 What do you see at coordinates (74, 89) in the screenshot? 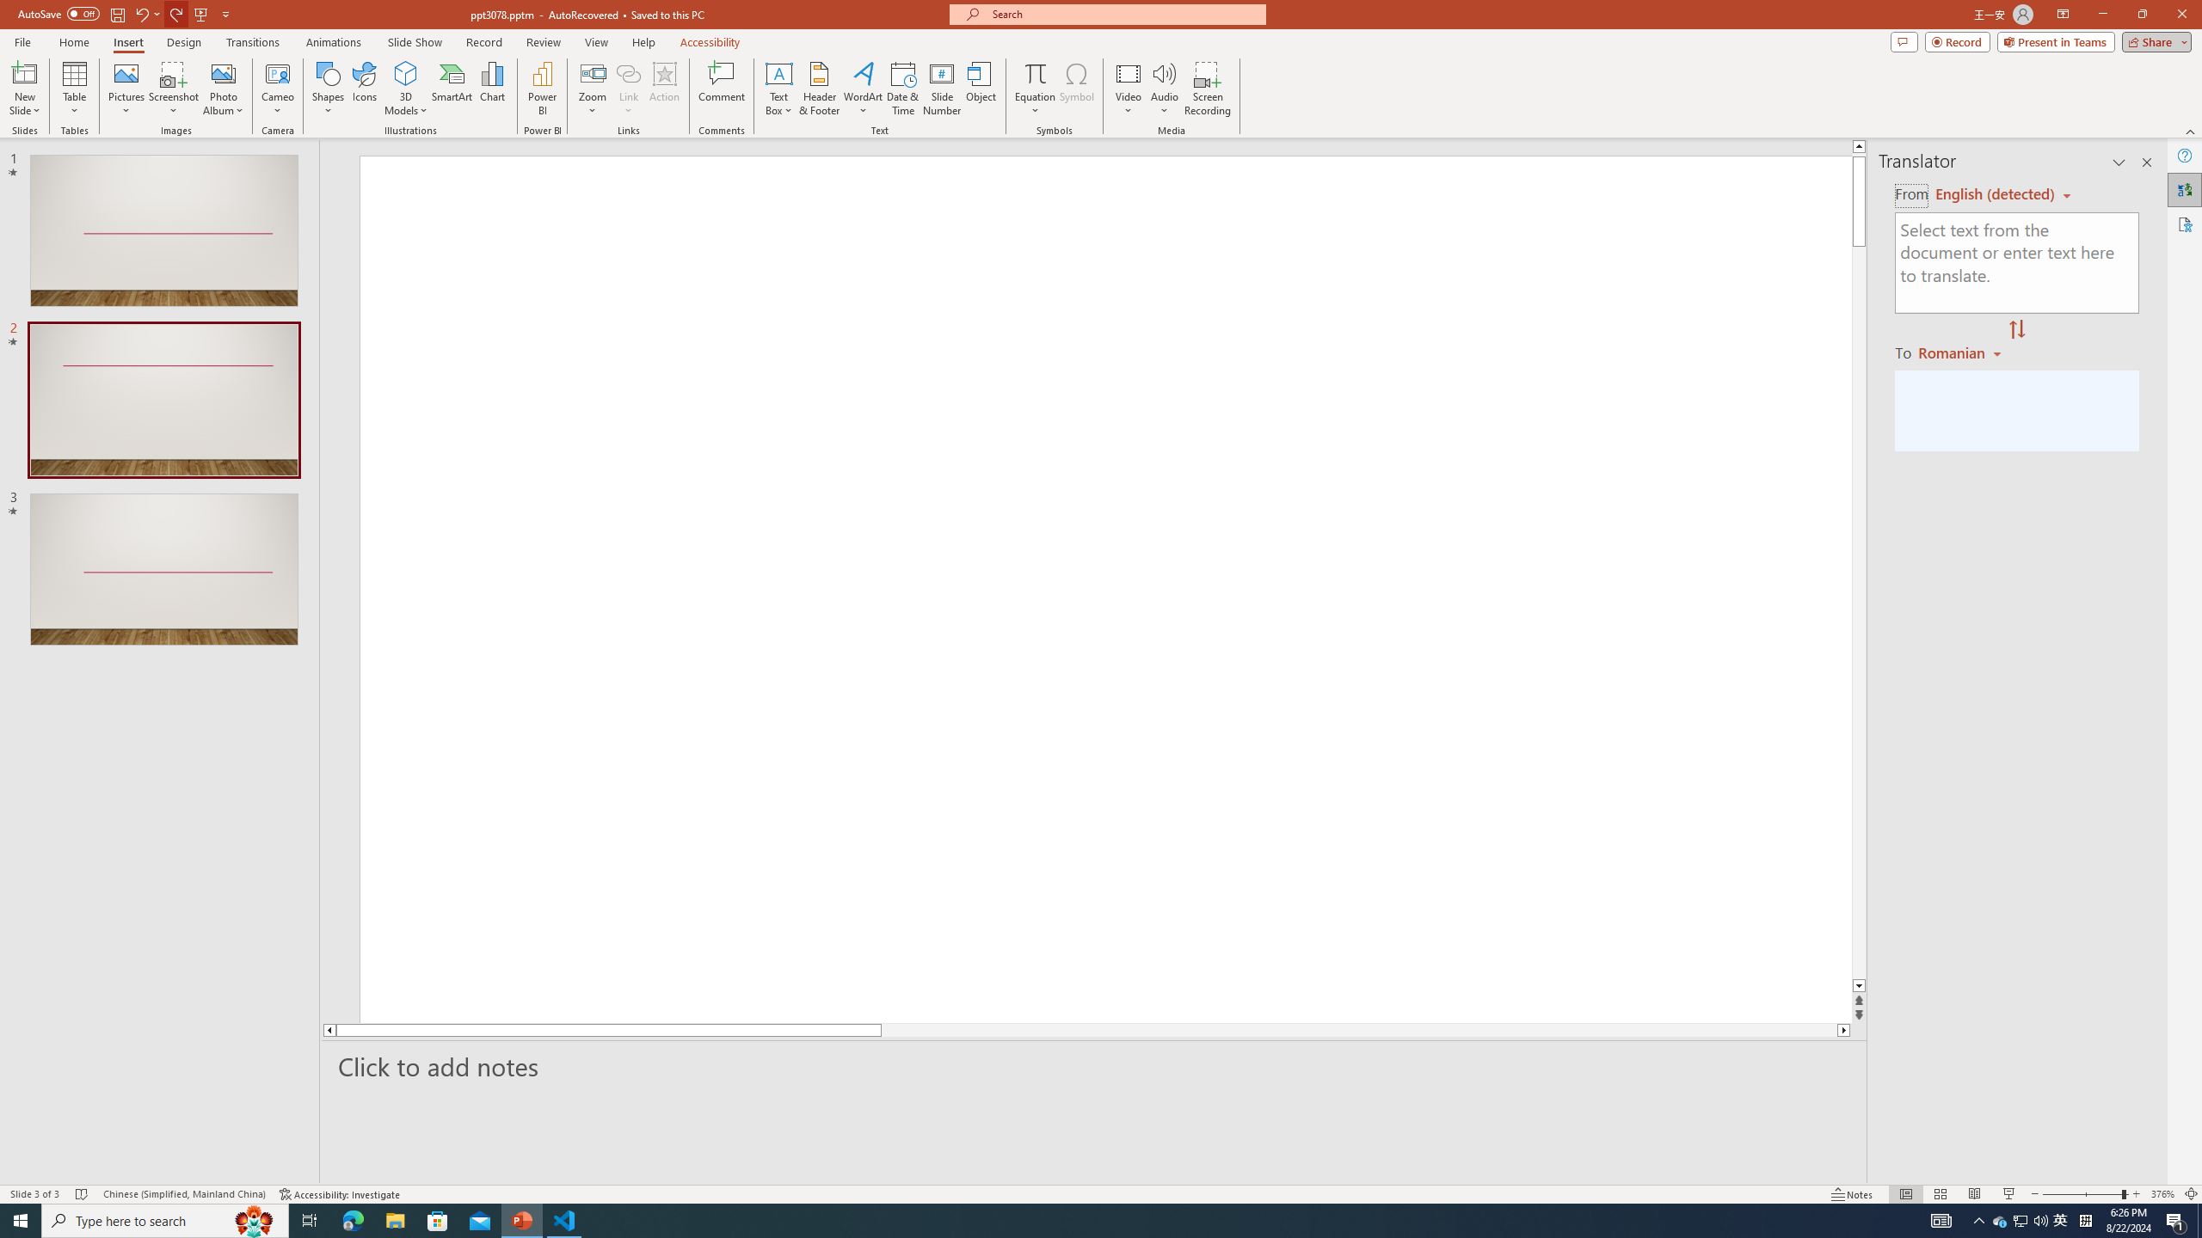
I see `Table` at bounding box center [74, 89].